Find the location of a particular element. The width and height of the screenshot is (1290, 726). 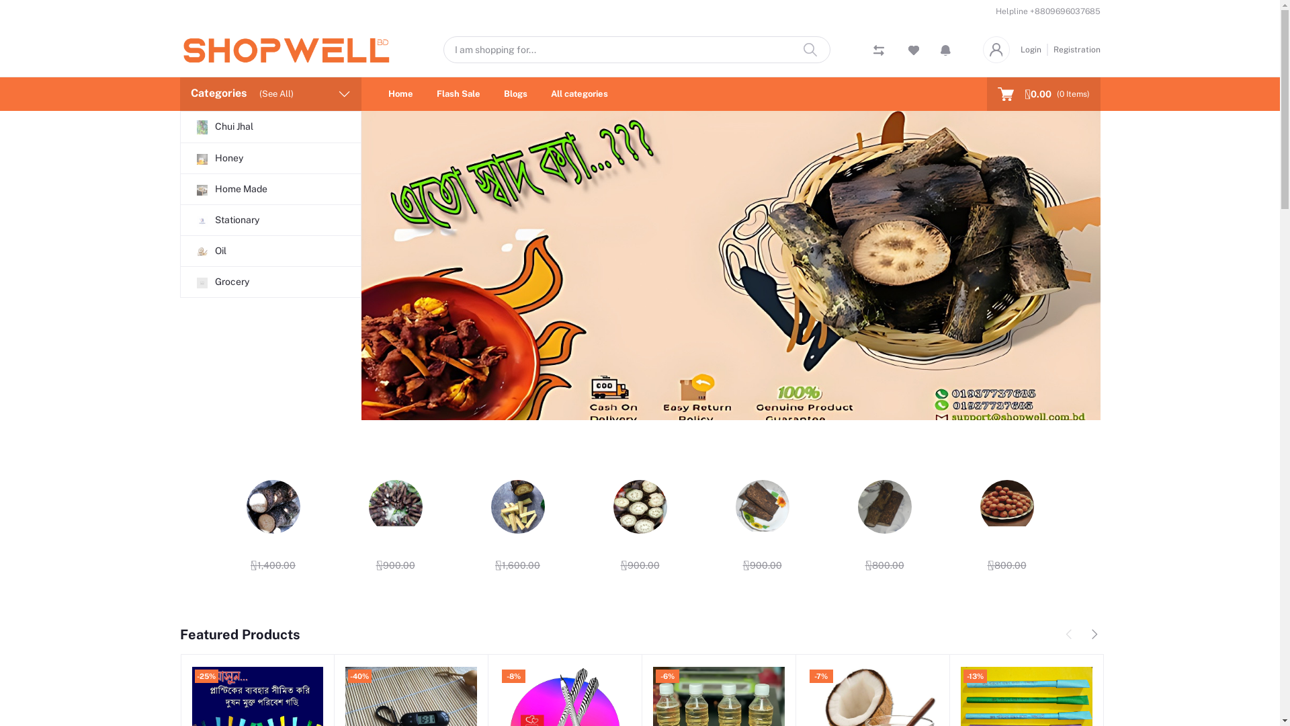

Oil is located at coordinates (270, 251).